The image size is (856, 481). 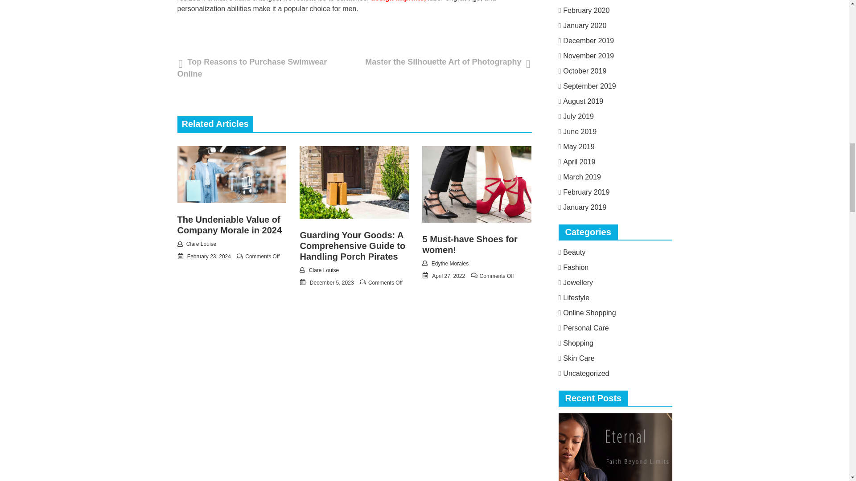 What do you see at coordinates (397, 1) in the screenshot?
I see `design imprints` at bounding box center [397, 1].